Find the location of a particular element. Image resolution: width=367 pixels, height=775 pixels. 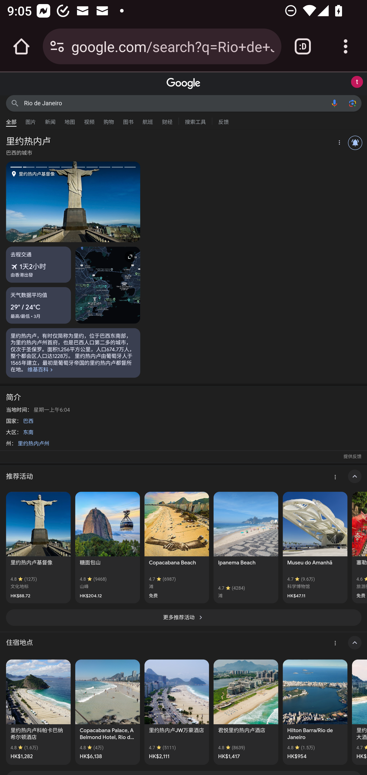

图书 is located at coordinates (128, 120).